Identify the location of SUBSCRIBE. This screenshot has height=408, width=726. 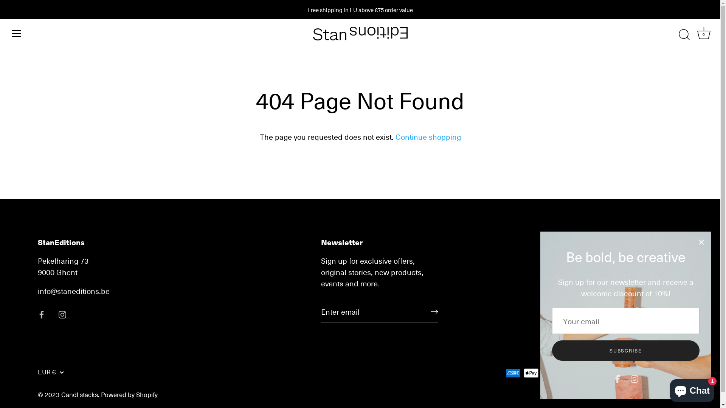
(626, 351).